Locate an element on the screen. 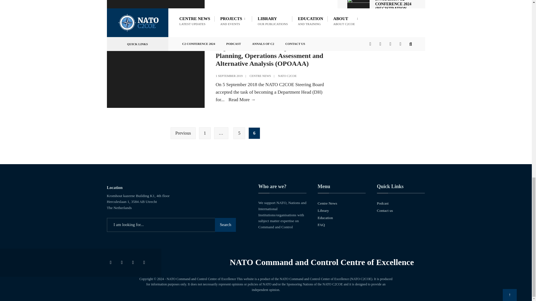  Posts by NATO C2COE is located at coordinates (288, 76).